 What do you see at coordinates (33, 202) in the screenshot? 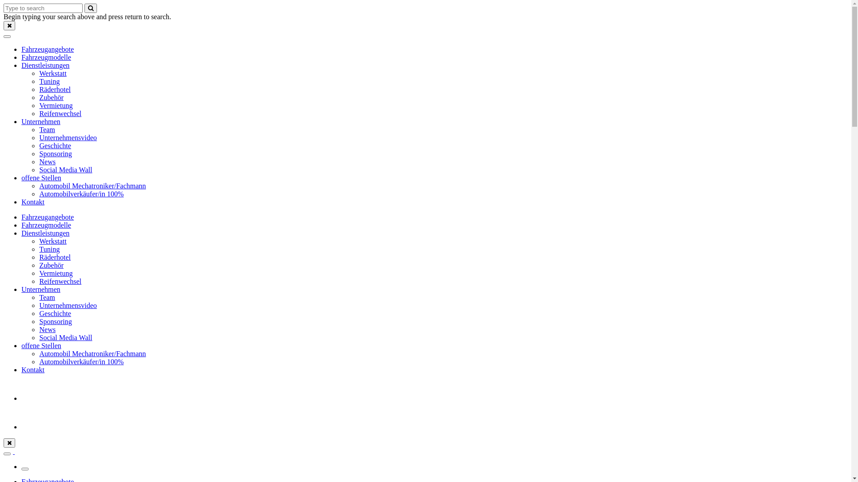
I see `Kontakt` at bounding box center [33, 202].